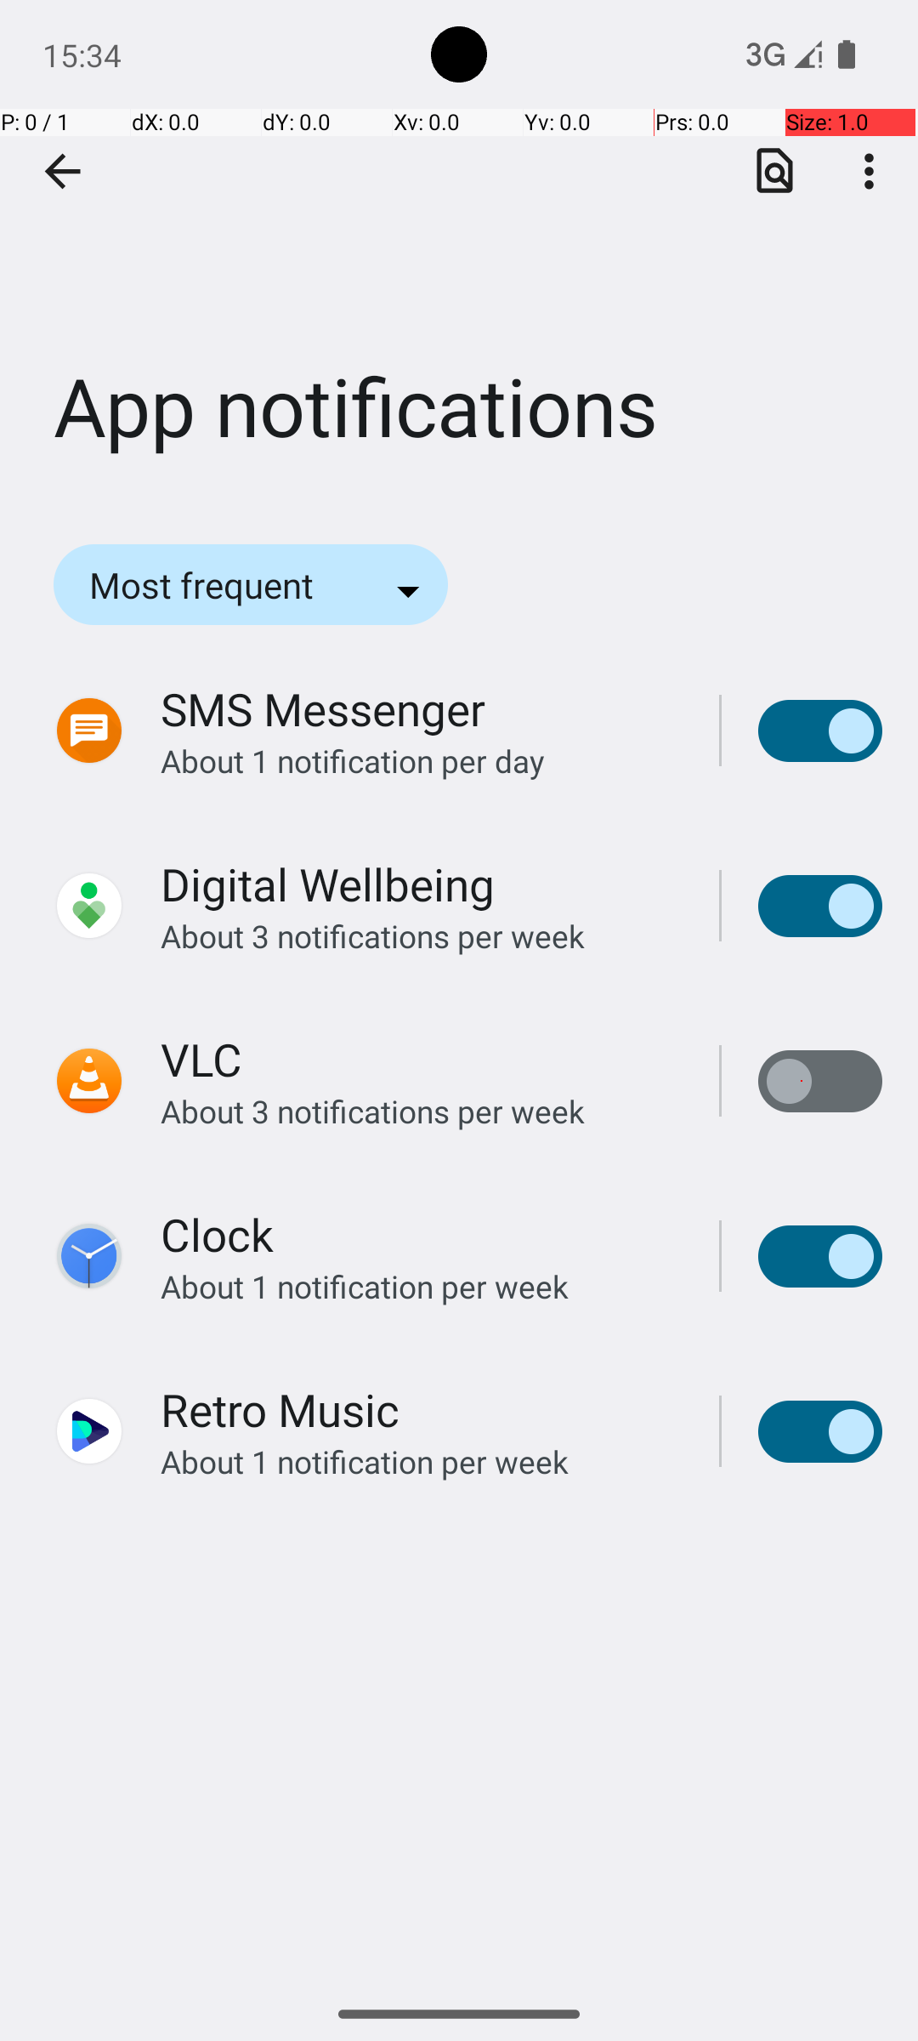 The width and height of the screenshot is (918, 2041). I want to click on About 1 notification per week, so click(422, 1286).